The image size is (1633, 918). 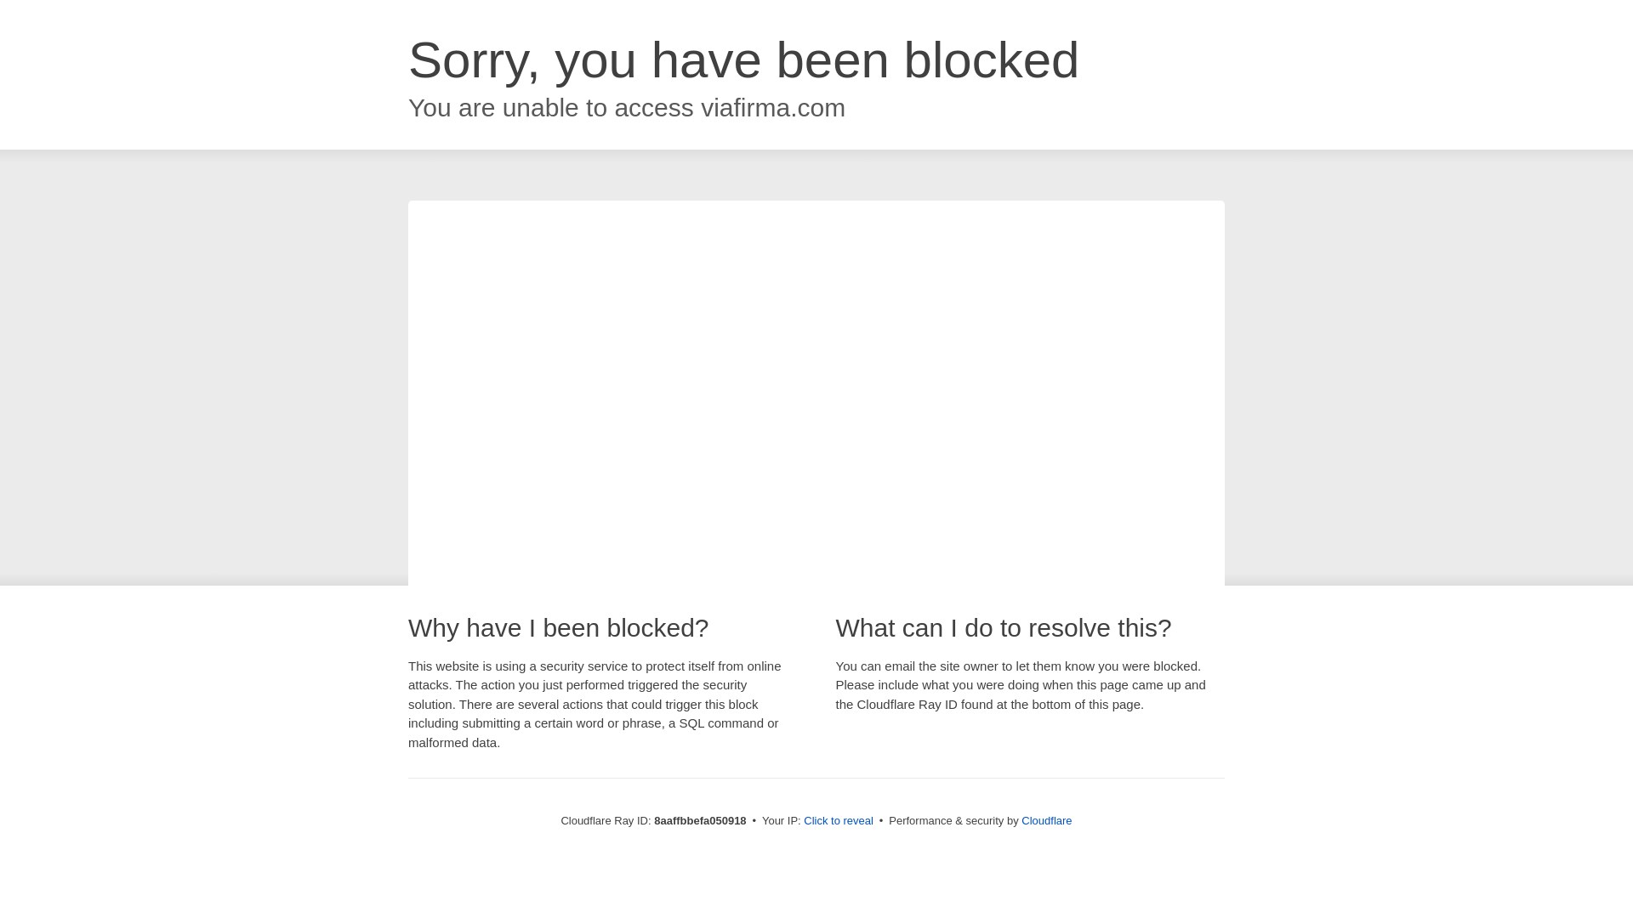 What do you see at coordinates (839, 821) in the screenshot?
I see `Click to reveal` at bounding box center [839, 821].